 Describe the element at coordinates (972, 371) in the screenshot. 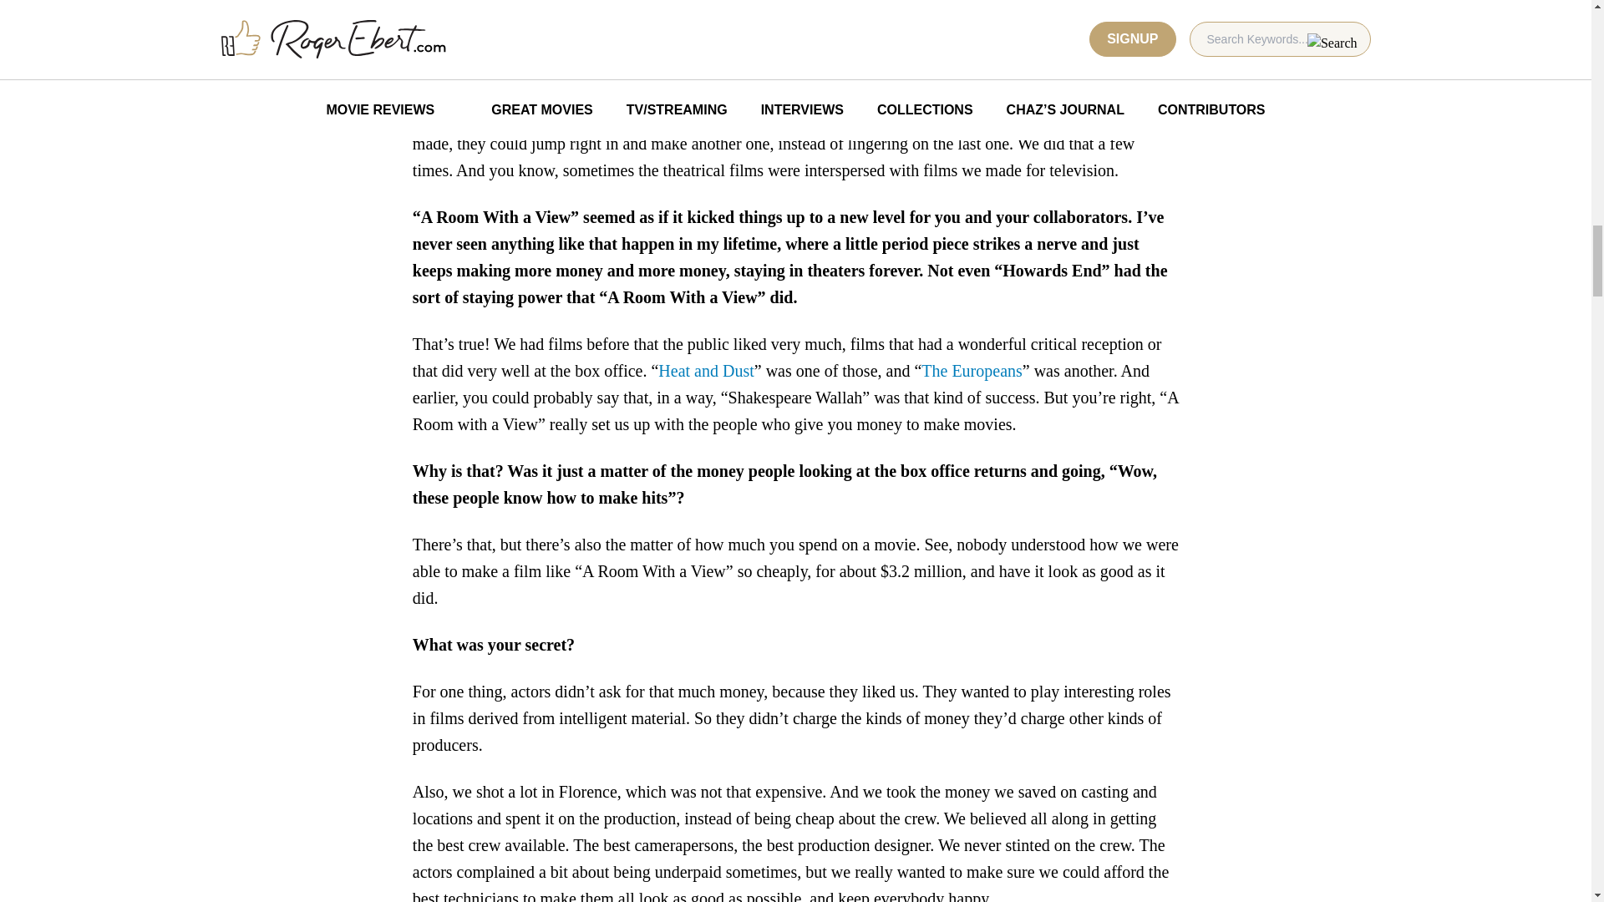

I see `The Europeans` at that location.